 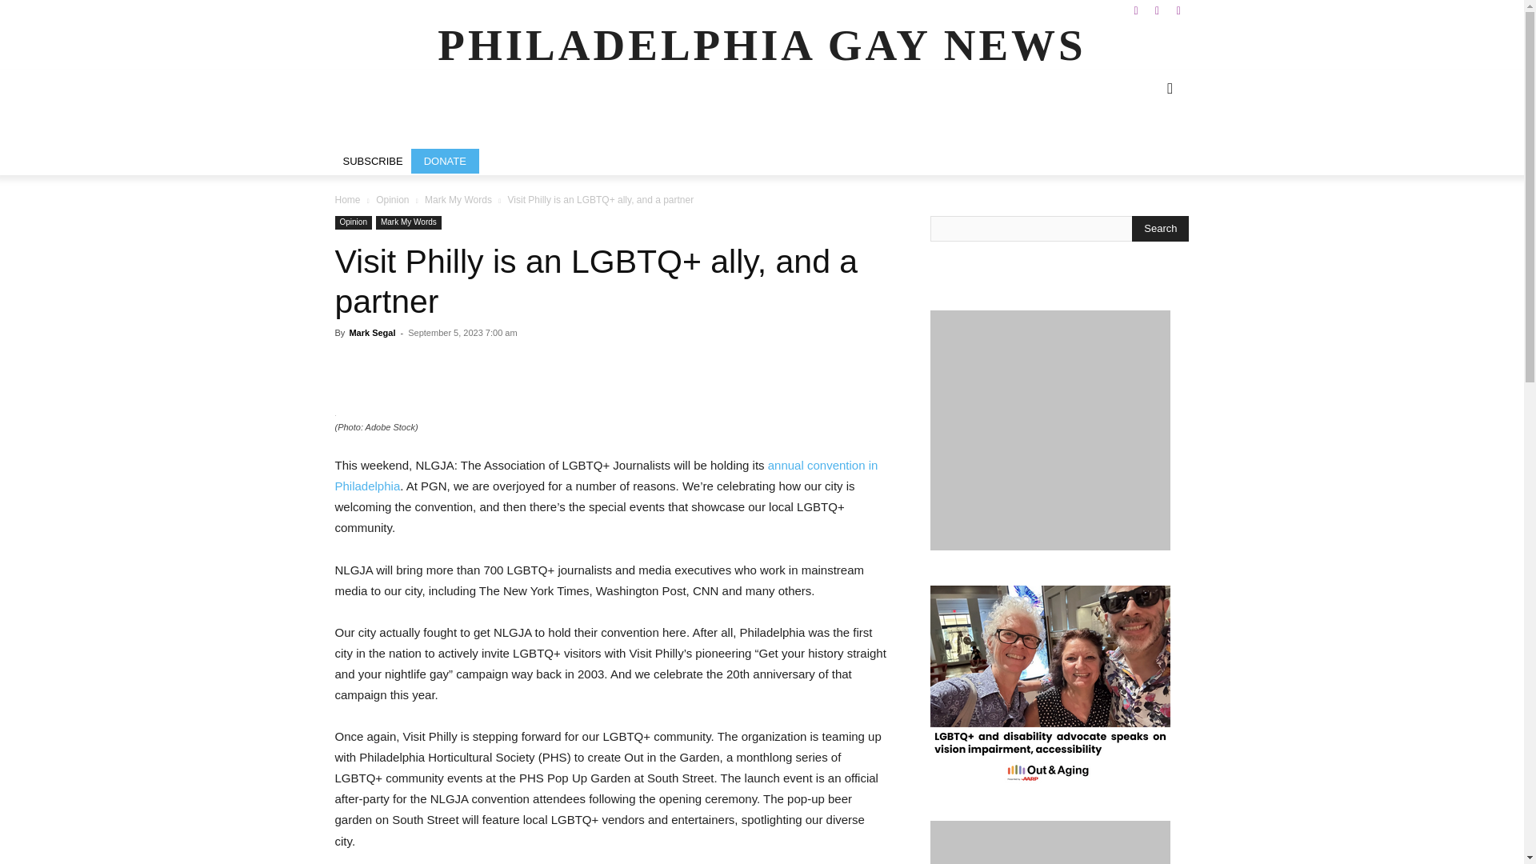 I want to click on Facebook, so click(x=1136, y=11).